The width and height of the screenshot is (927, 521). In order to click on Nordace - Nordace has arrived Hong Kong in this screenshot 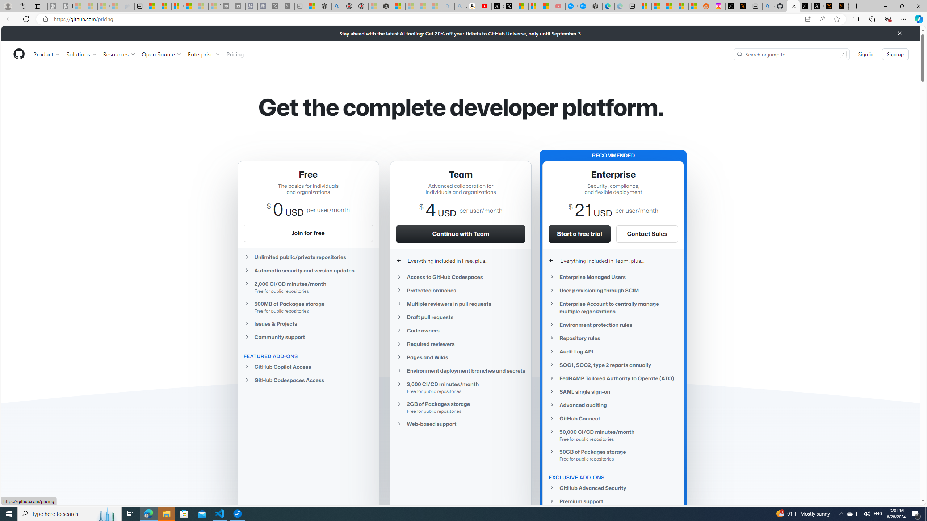, I will do `click(596, 6)`.